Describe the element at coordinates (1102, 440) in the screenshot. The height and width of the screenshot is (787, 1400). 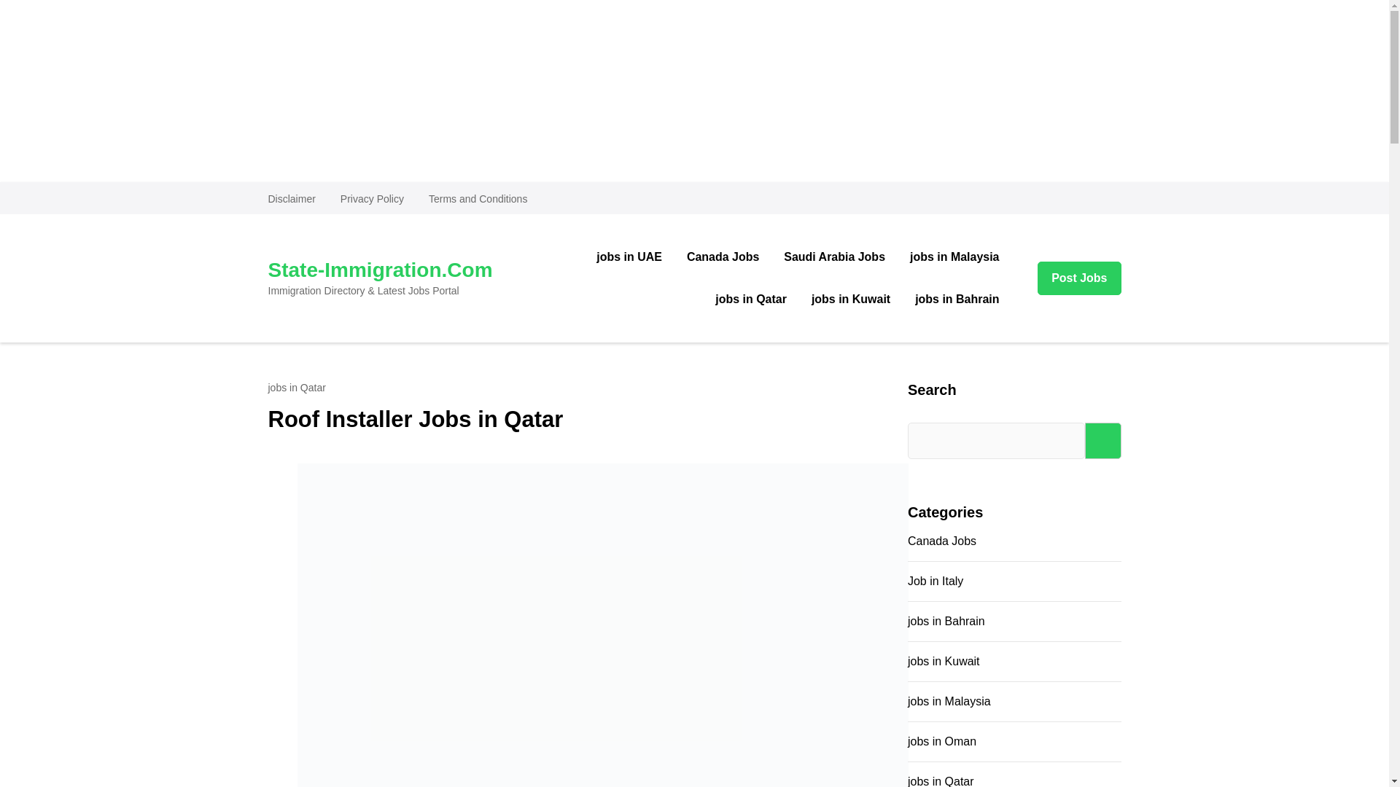
I see `Search` at that location.